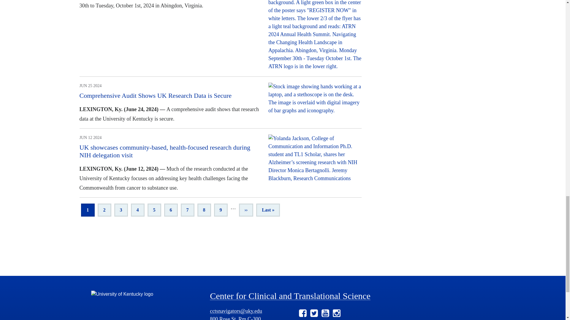 This screenshot has height=320, width=570. Describe the element at coordinates (137, 210) in the screenshot. I see `Go to page 4` at that location.